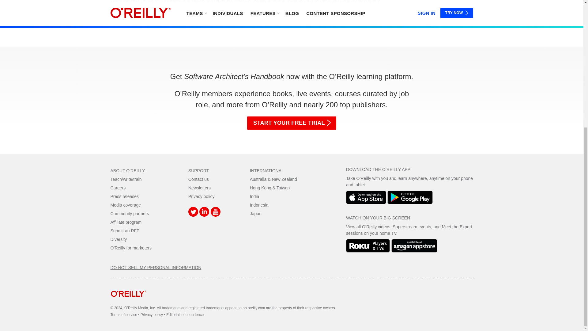 This screenshot has height=331, width=588. I want to click on Privacy policy, so click(201, 196).